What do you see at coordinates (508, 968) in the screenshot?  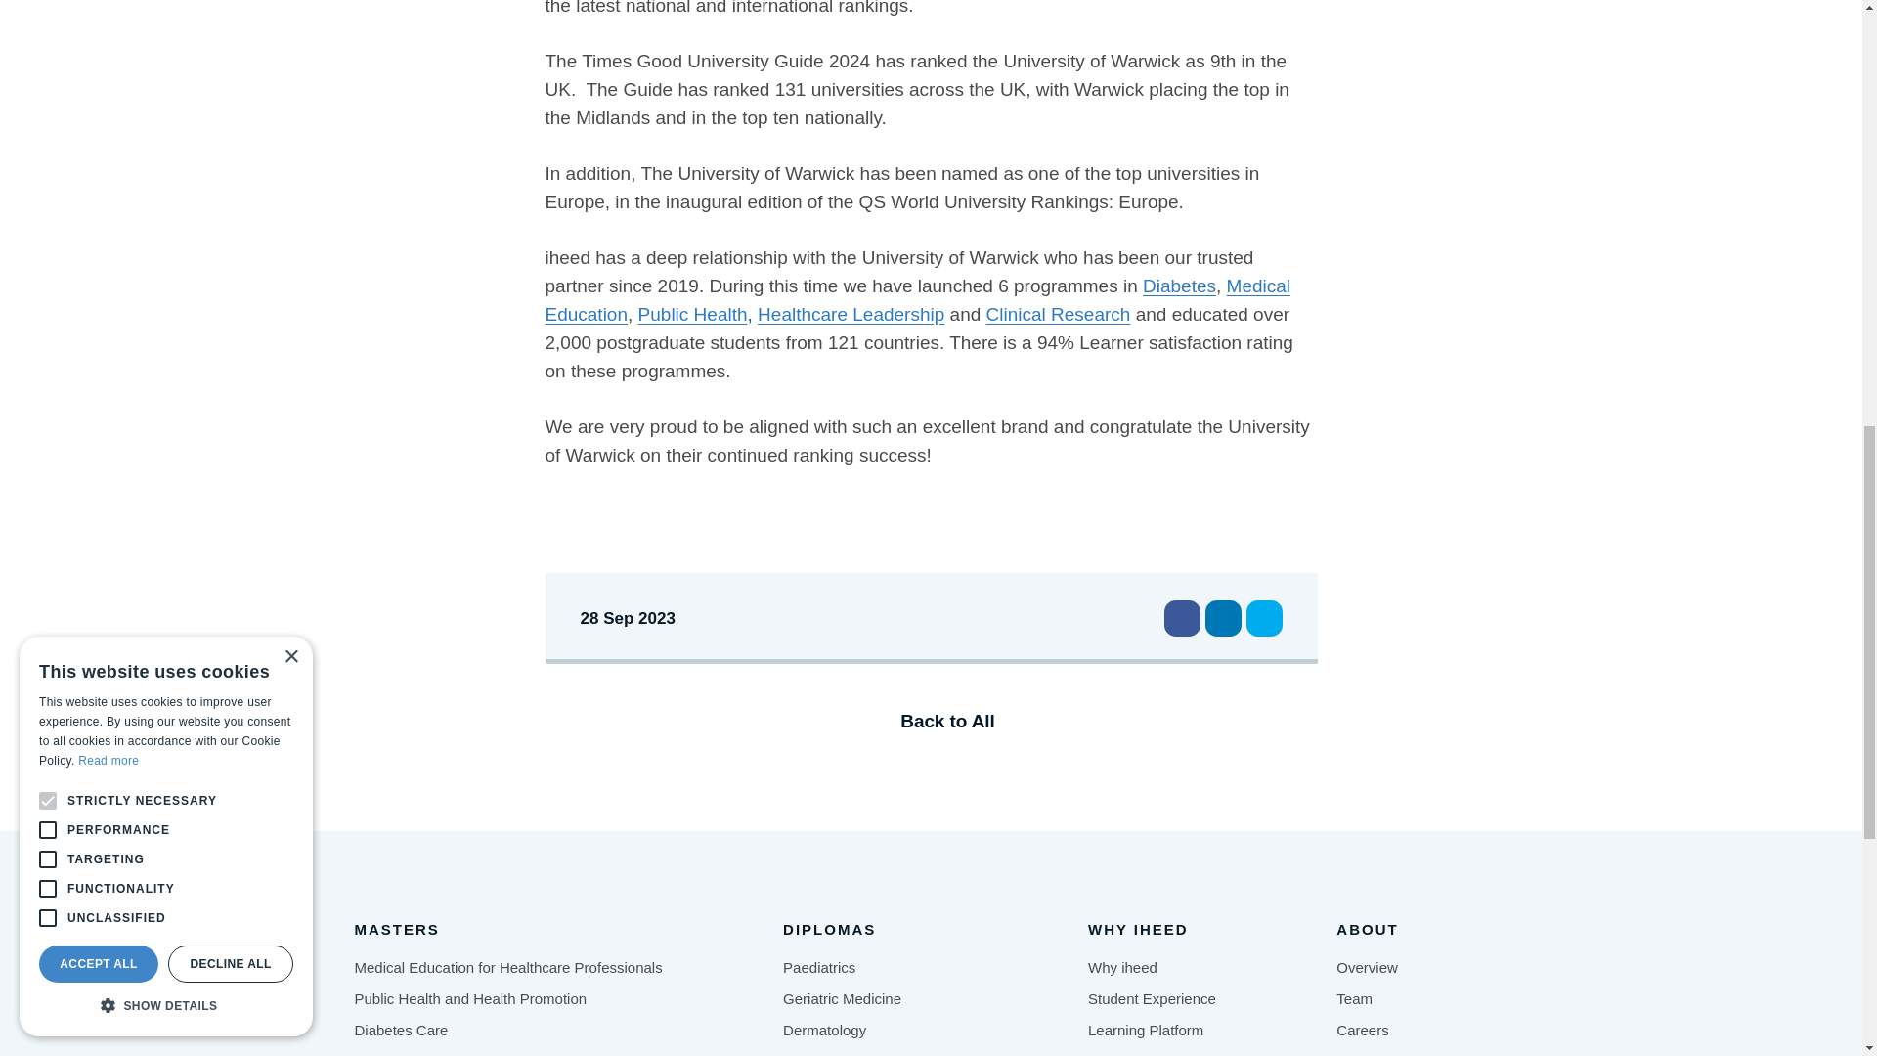 I see `Medical Education for Healthcare Professionals` at bounding box center [508, 968].